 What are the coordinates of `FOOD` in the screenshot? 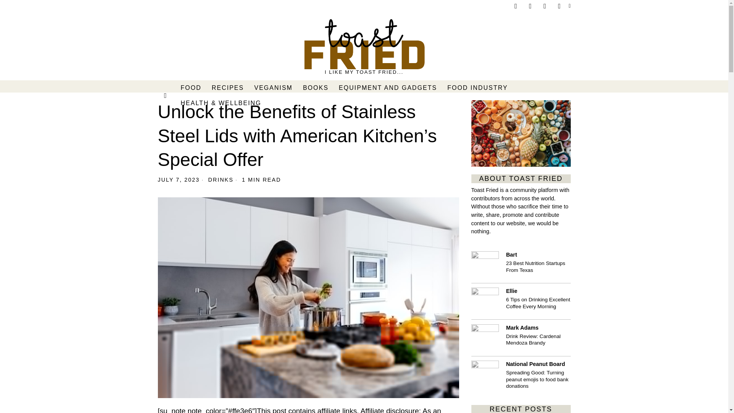 It's located at (191, 88).